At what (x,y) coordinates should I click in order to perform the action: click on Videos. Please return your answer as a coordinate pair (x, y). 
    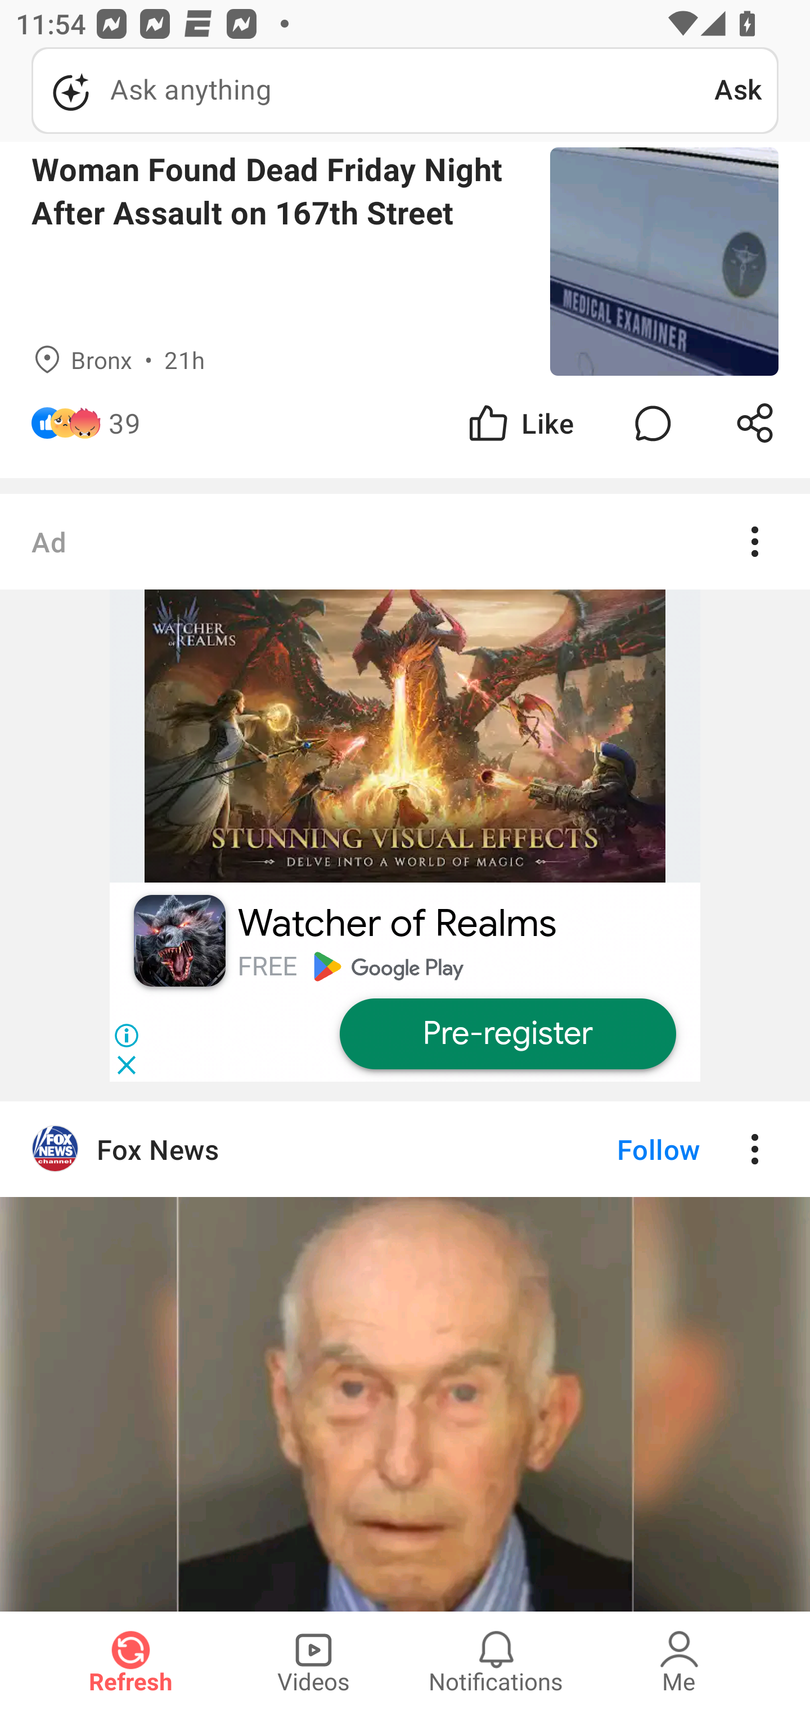
    Looking at the image, I should click on (313, 1660).